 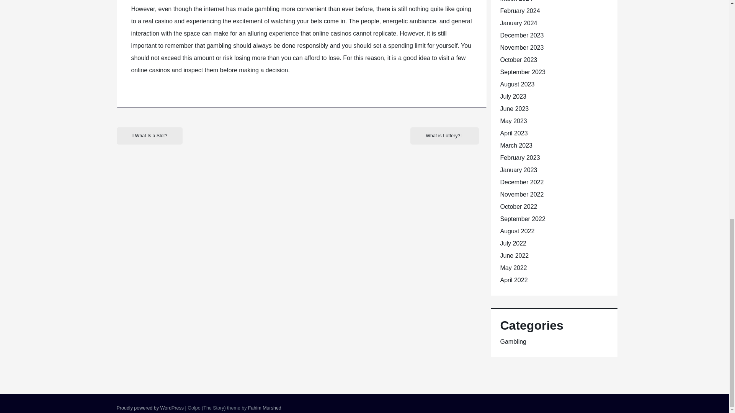 What do you see at coordinates (519, 11) in the screenshot?
I see `February 2024` at bounding box center [519, 11].